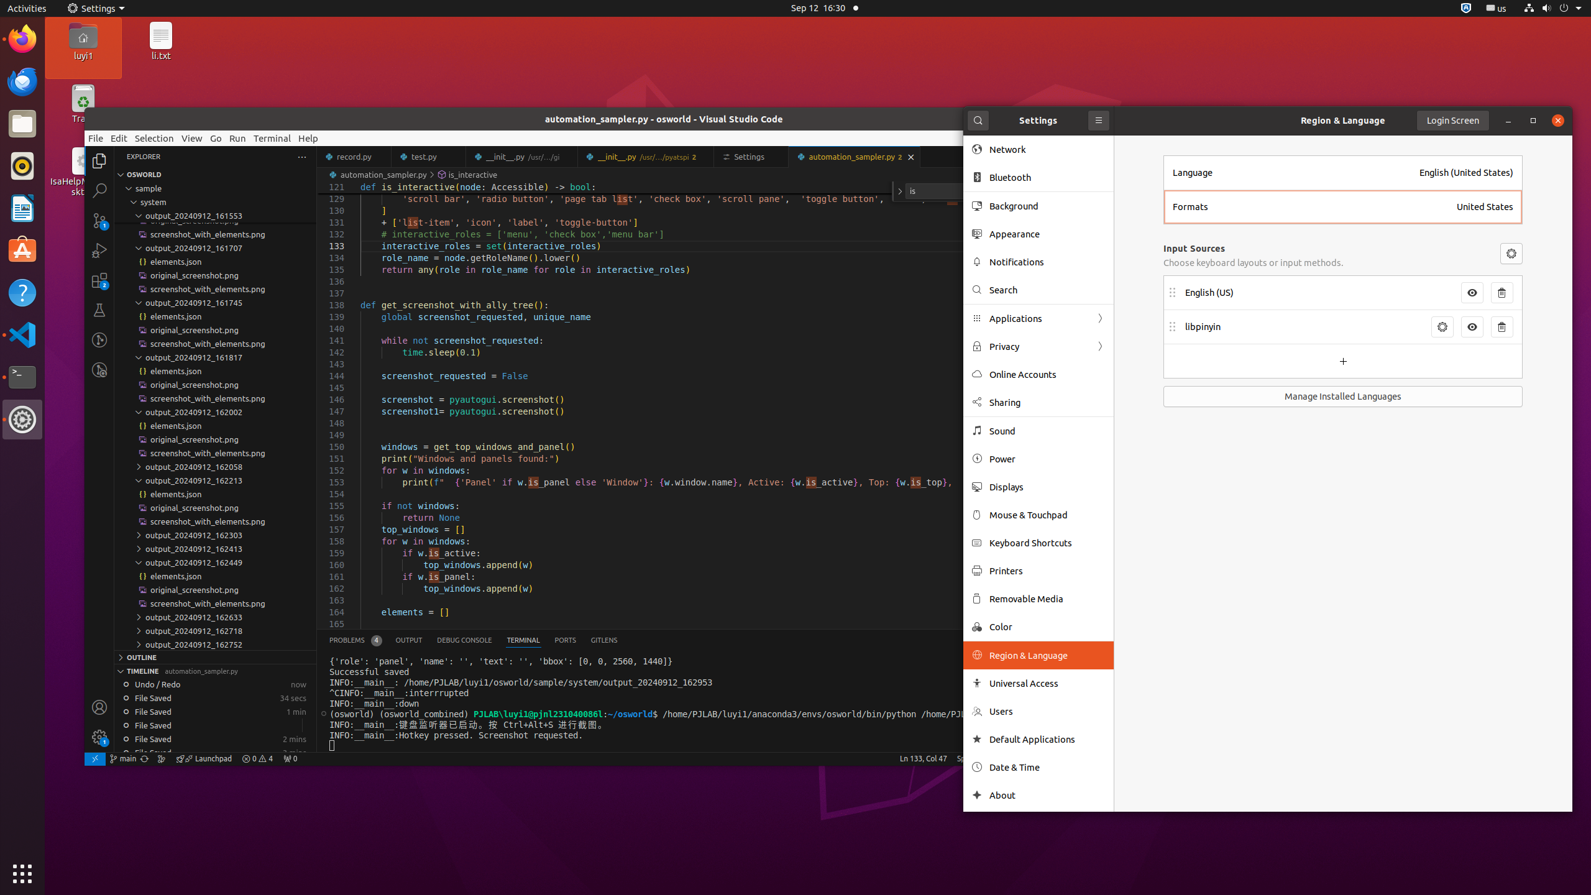 The height and width of the screenshot is (895, 1591). I want to click on Appearance, so click(1047, 234).